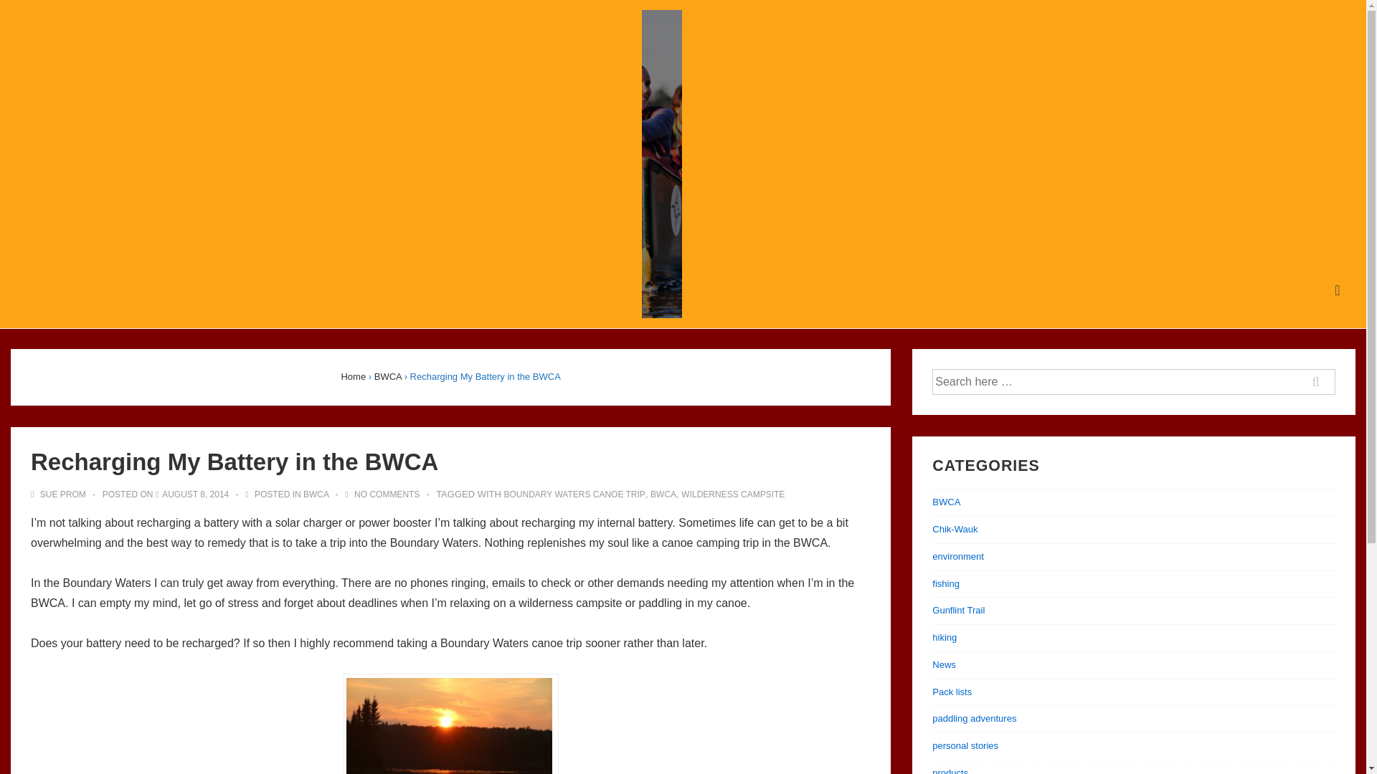  Describe the element at coordinates (944, 638) in the screenshot. I see `hiking` at that location.